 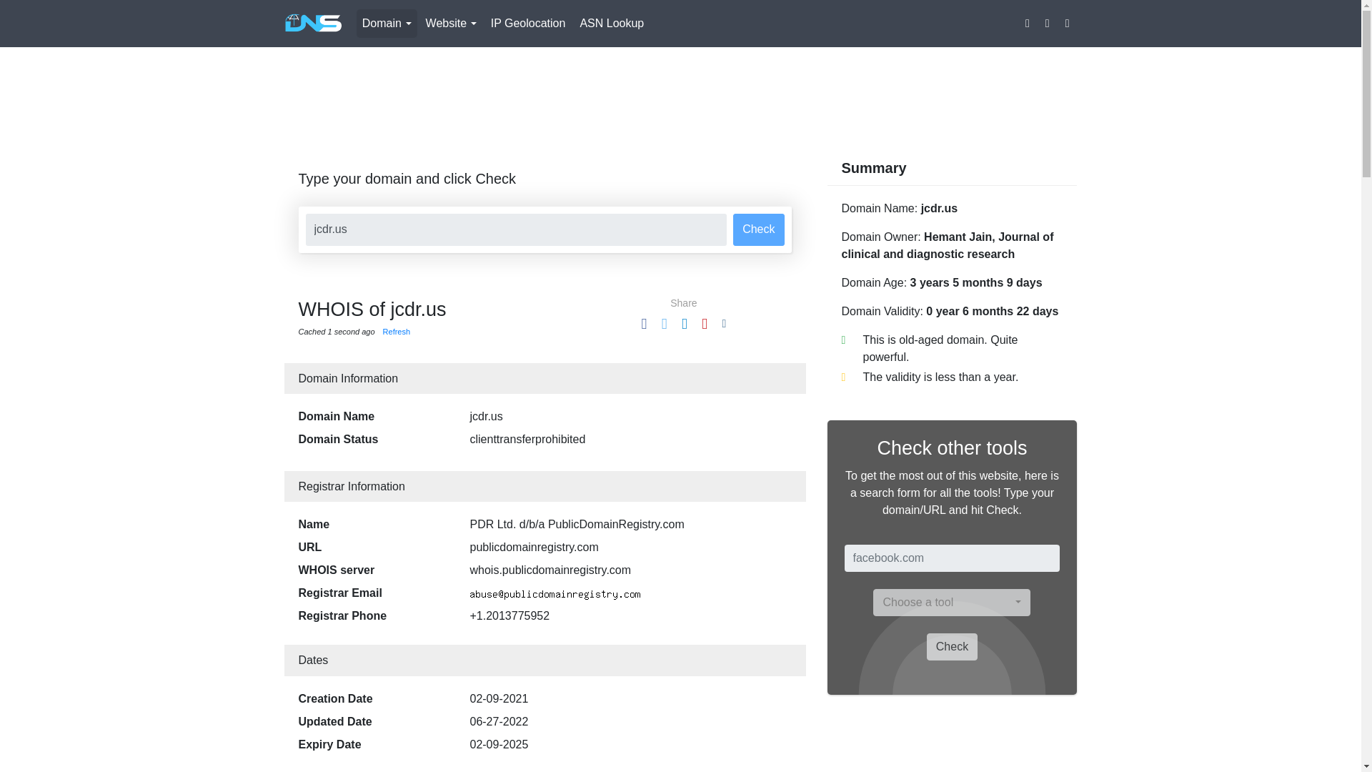 I want to click on Advertisement, so click(x=680, y=96).